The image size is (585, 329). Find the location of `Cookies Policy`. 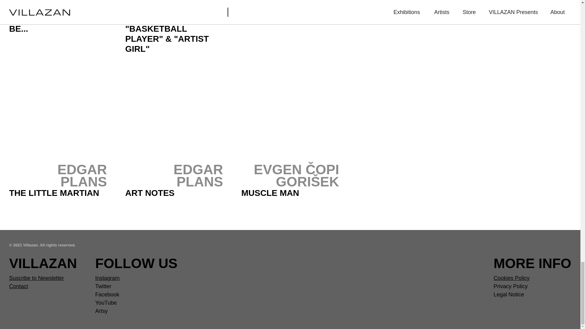

Cookies Policy is located at coordinates (511, 278).